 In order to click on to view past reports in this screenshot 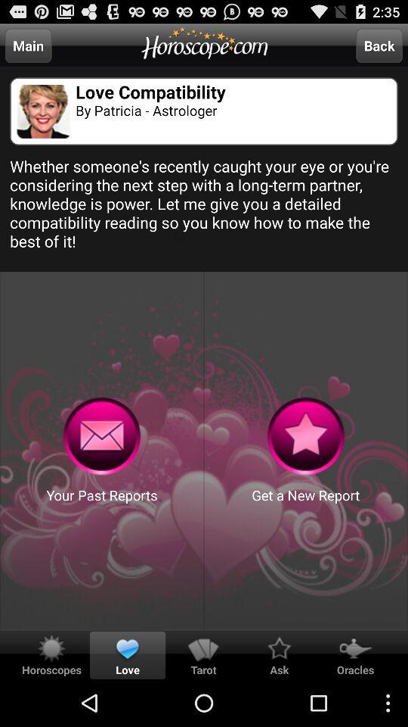, I will do `click(101, 436)`.